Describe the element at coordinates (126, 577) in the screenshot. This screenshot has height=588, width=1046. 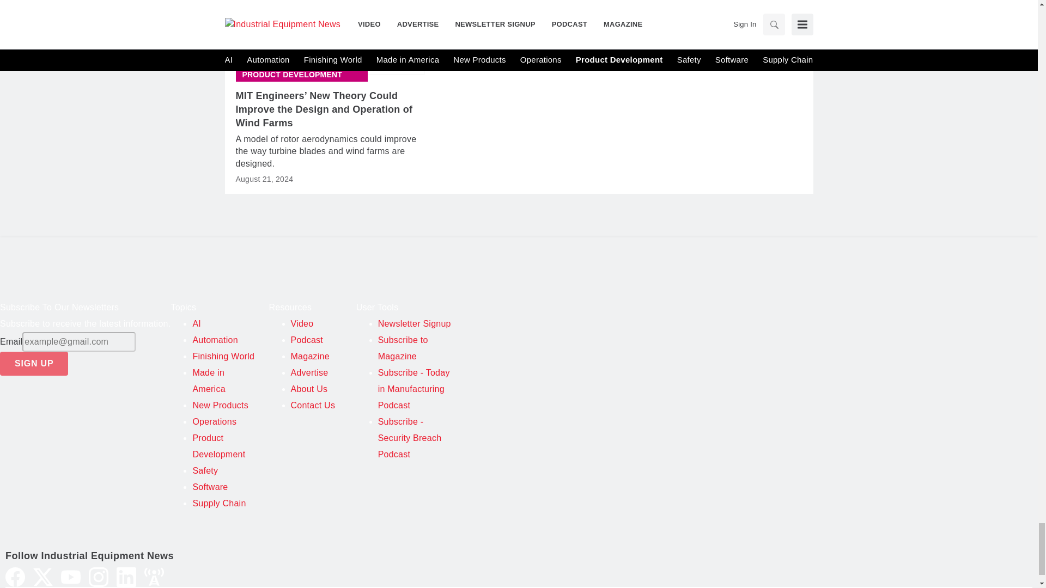
I see `LinkedIn icon` at that location.